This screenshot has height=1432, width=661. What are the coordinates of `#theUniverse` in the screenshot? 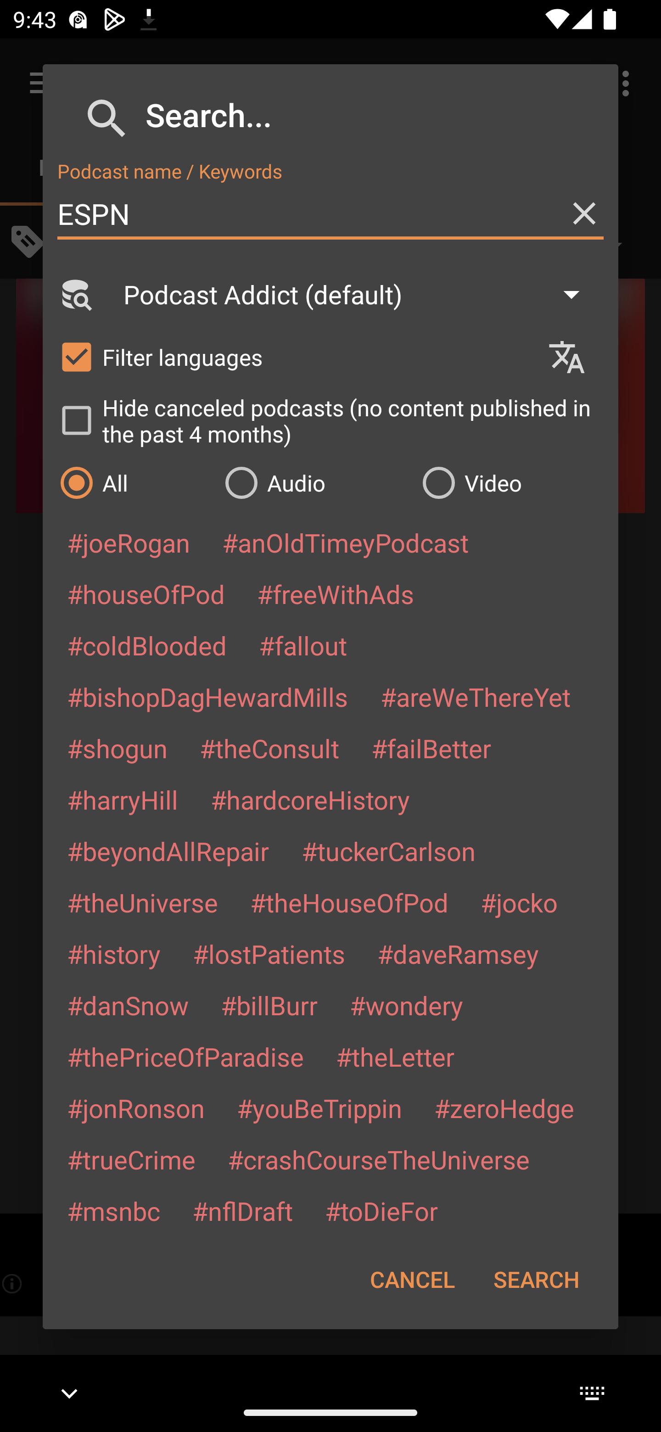 It's located at (142, 902).